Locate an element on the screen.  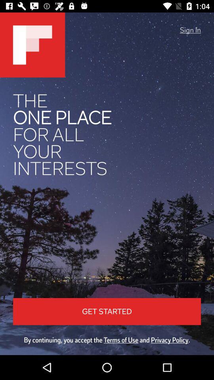
select icon above the by continuing you is located at coordinates (190, 30).